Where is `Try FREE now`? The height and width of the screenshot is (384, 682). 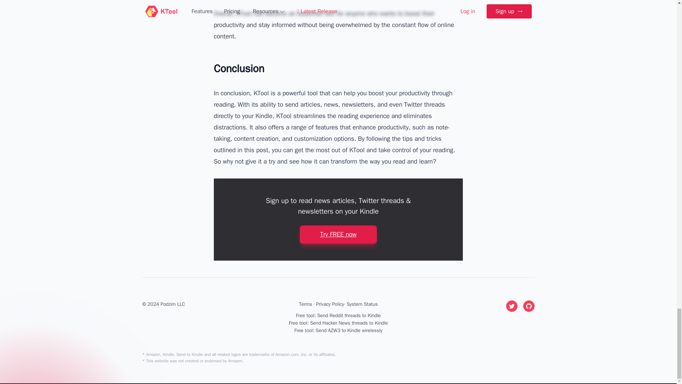
Try FREE now is located at coordinates (338, 234).